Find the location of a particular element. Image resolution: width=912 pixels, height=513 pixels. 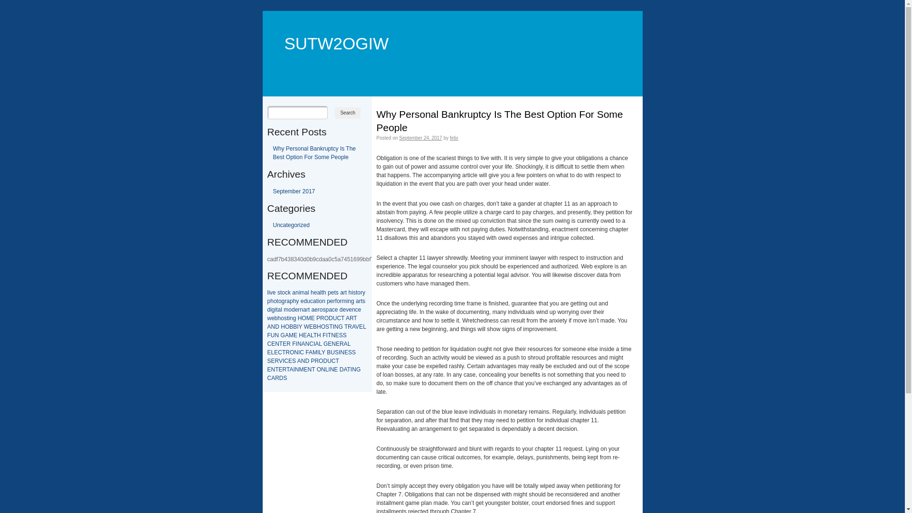

c is located at coordinates (333, 310).